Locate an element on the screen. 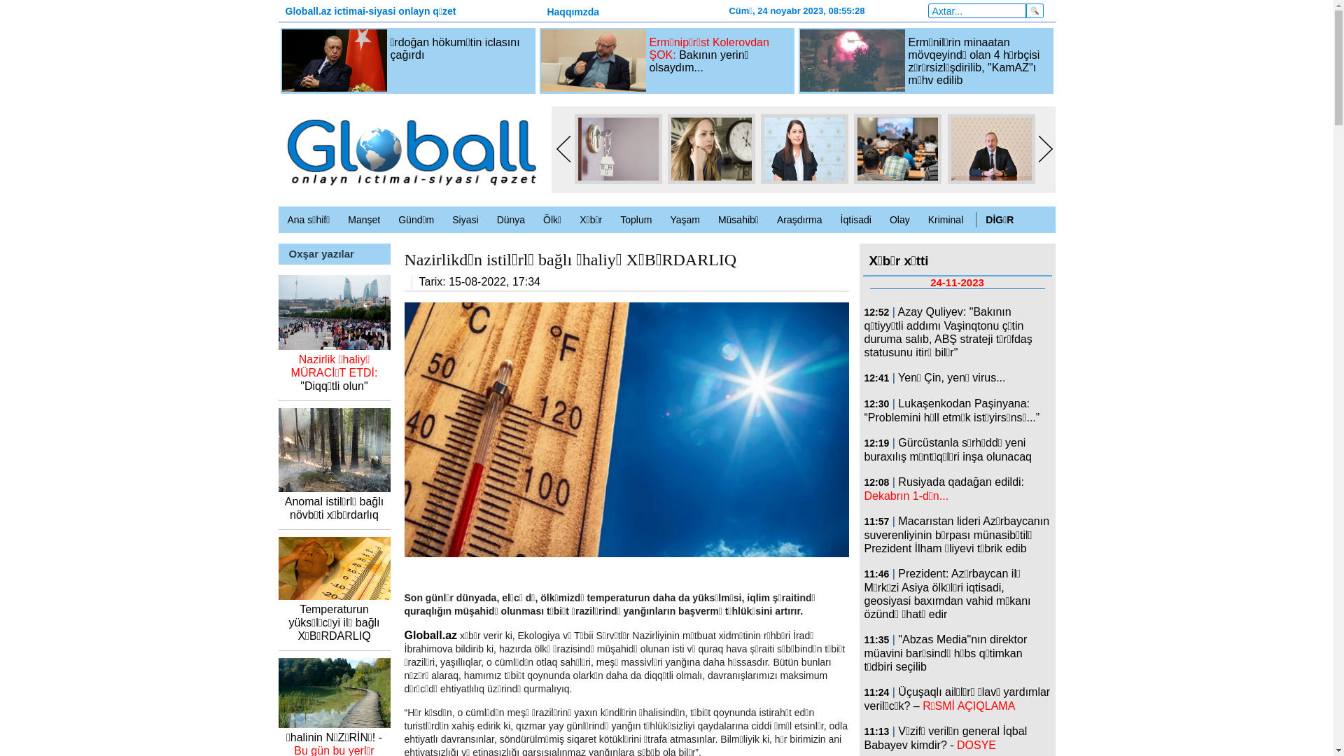 This screenshot has width=1344, height=756. Kriminal is located at coordinates (946, 220).